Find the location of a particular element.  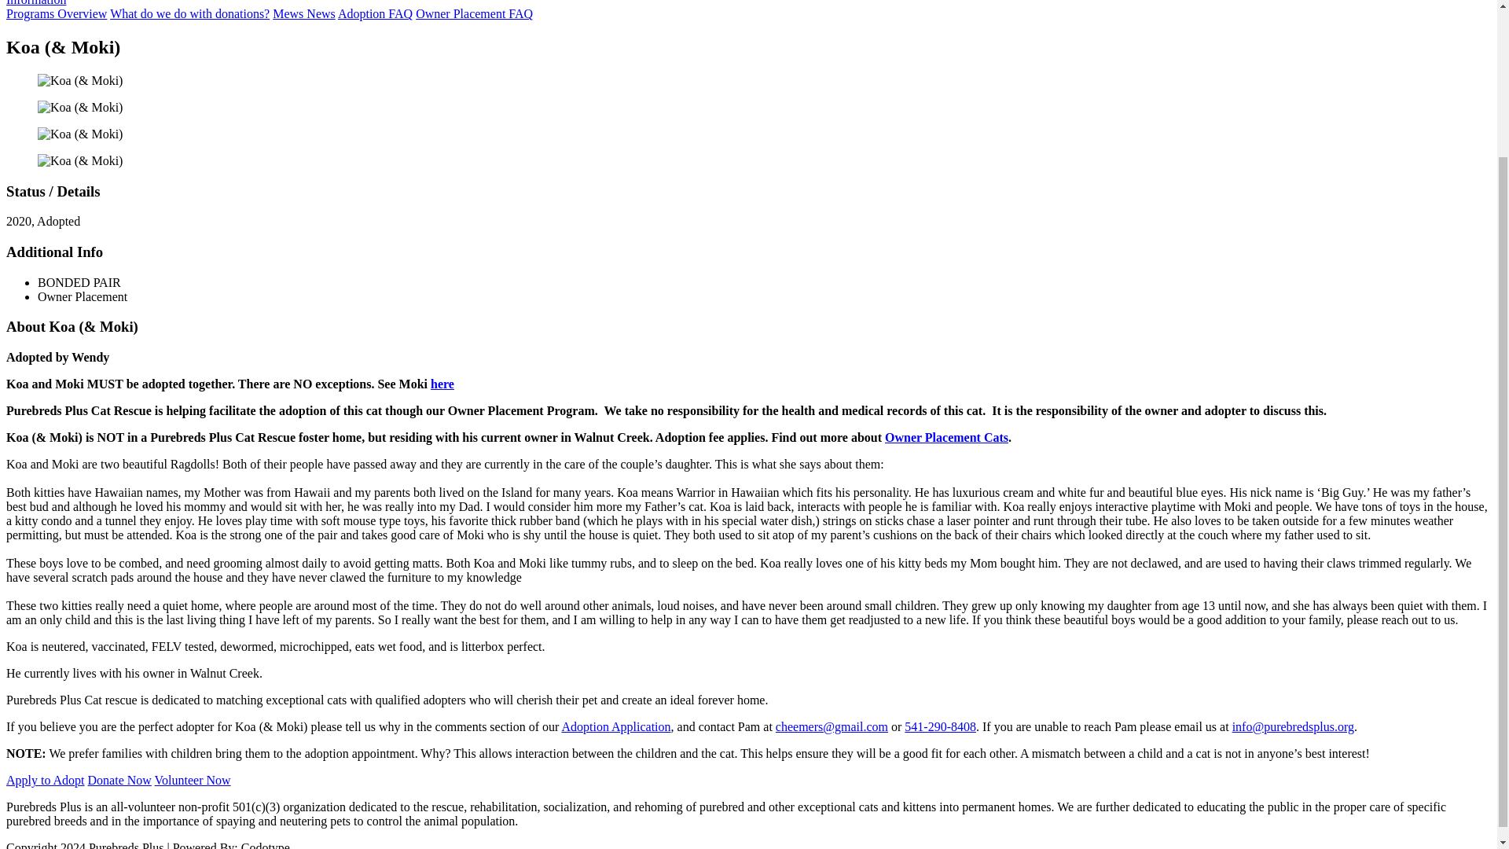

Donate Now is located at coordinates (119, 780).